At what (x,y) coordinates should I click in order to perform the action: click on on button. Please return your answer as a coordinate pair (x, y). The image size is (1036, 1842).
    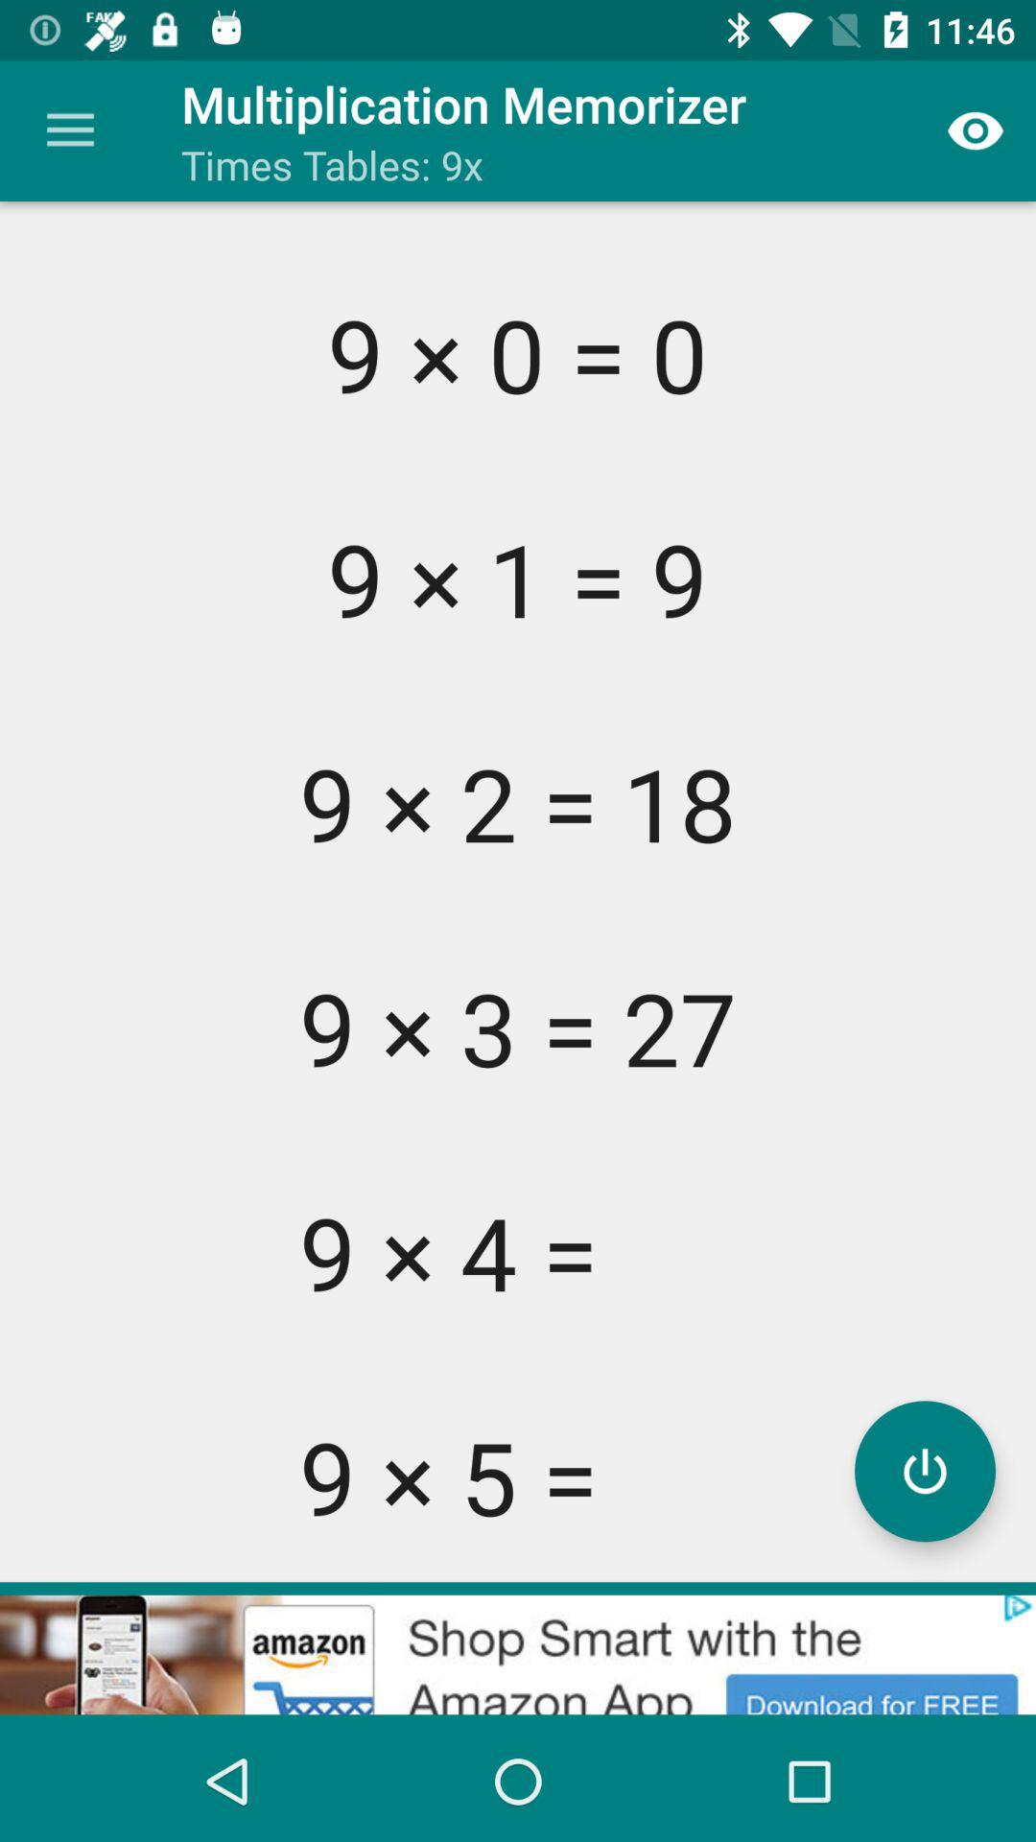
    Looking at the image, I should click on (925, 1472).